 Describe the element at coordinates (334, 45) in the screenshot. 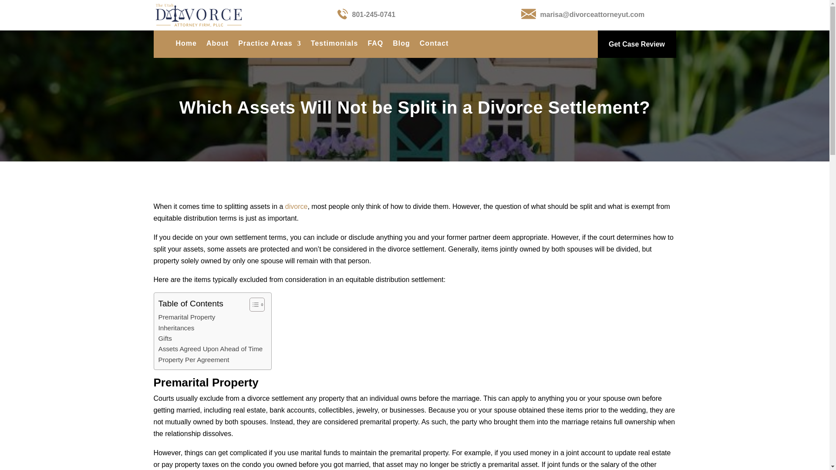

I see `Testimonials` at that location.